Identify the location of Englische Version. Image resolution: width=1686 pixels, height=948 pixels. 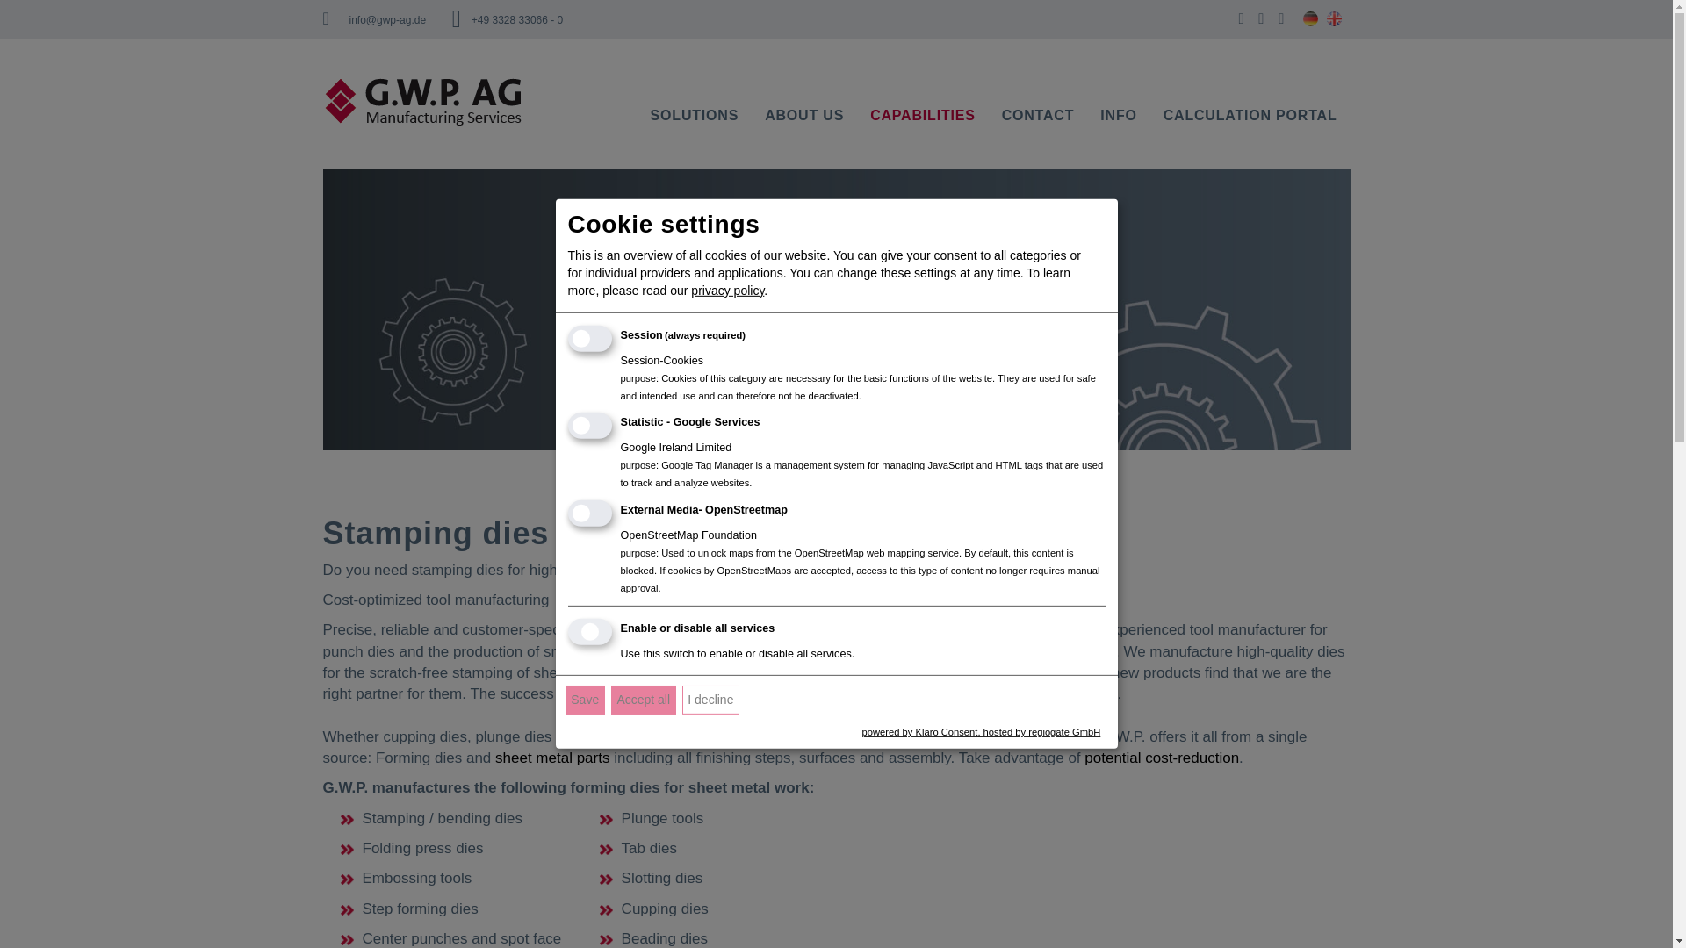
(1333, 18).